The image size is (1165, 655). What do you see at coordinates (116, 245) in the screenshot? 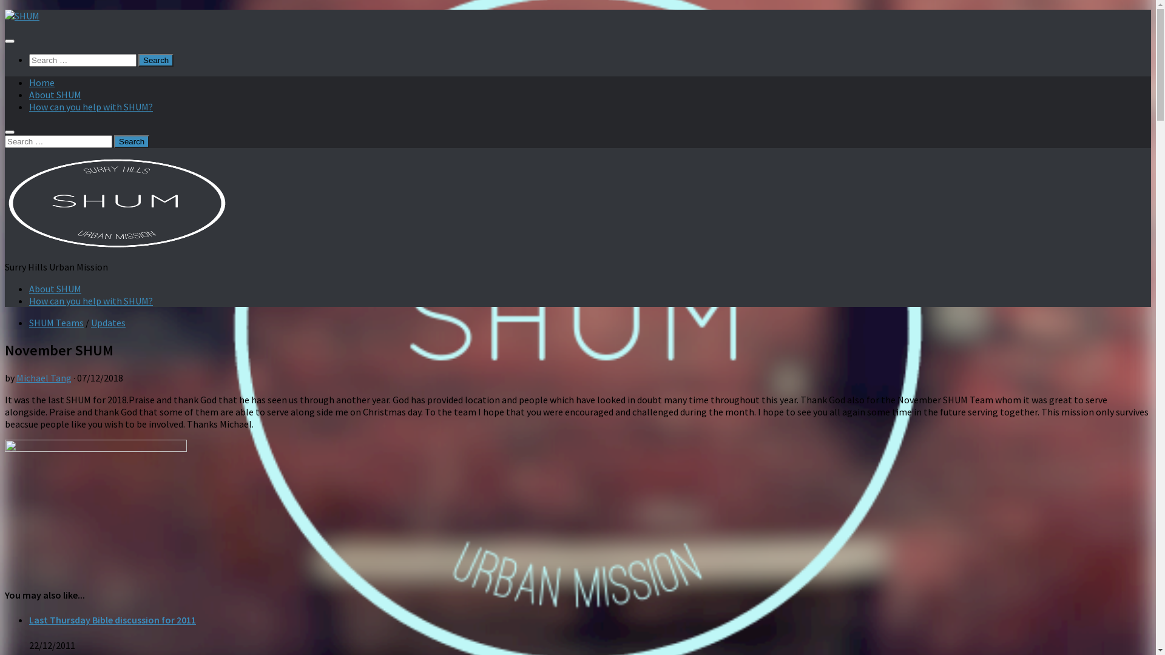
I see `SHUM | Home page` at bounding box center [116, 245].